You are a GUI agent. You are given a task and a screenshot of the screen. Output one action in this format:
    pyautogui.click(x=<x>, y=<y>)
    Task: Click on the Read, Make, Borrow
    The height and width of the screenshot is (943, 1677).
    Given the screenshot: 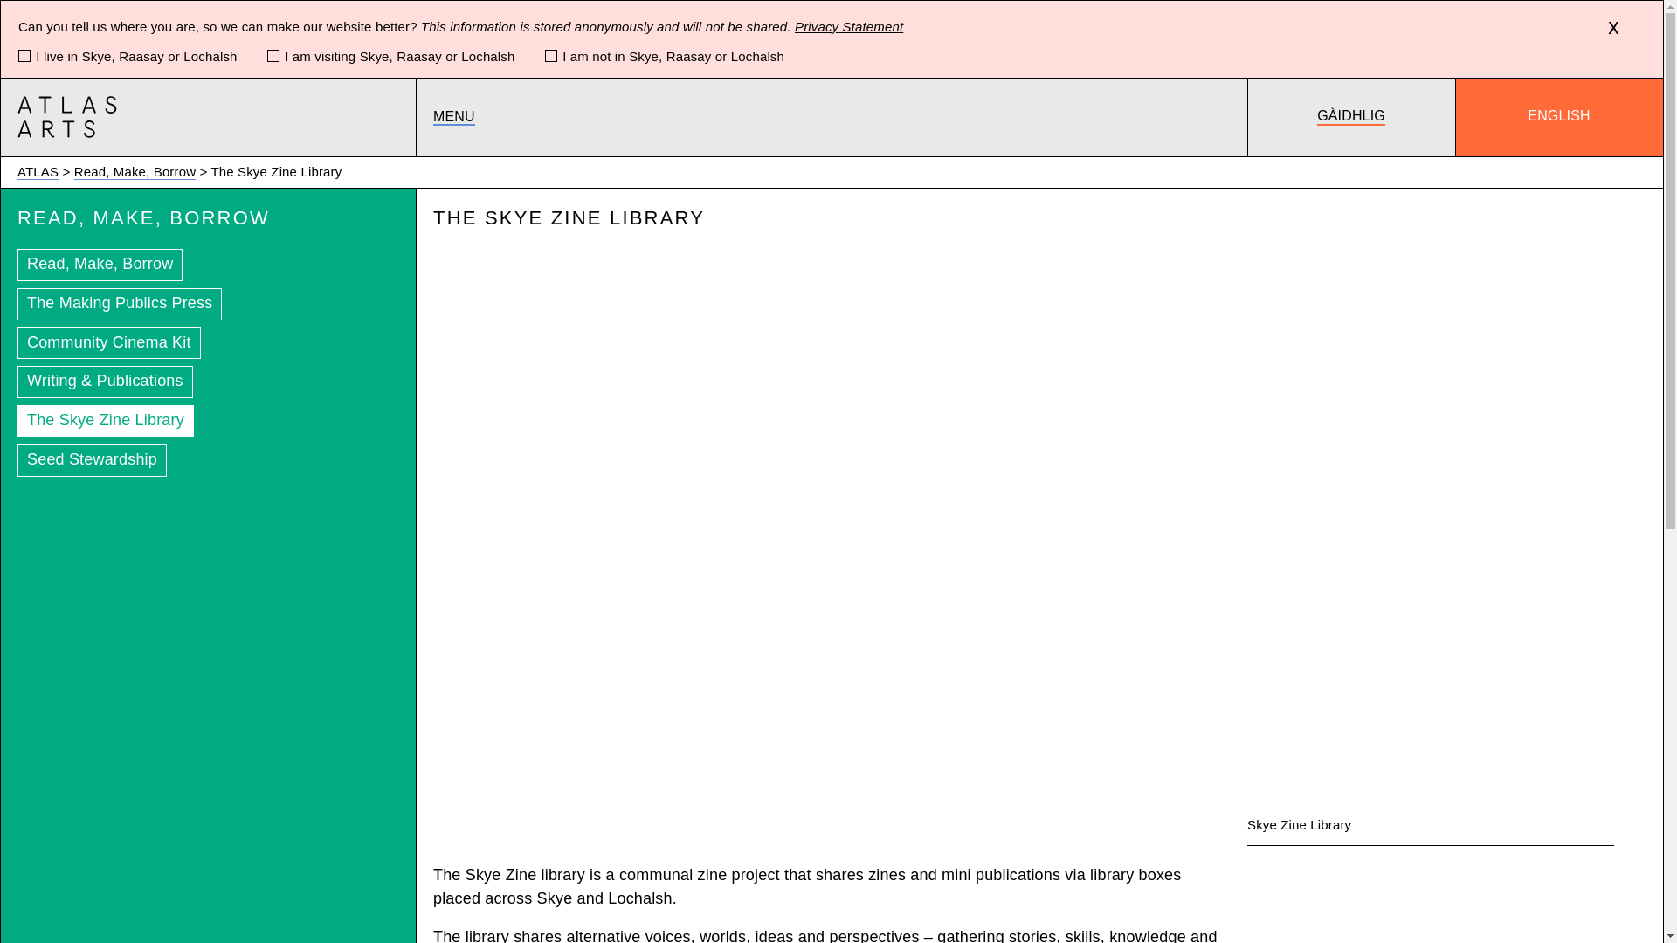 What is the action you would take?
    pyautogui.click(x=135, y=171)
    